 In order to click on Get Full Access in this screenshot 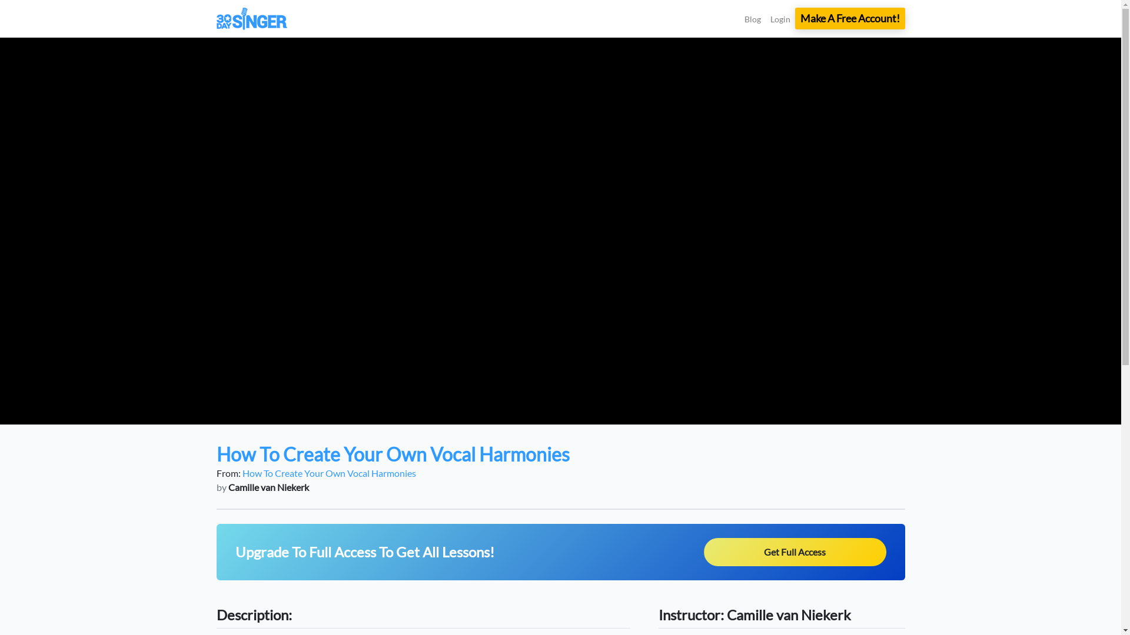, I will do `click(795, 552)`.